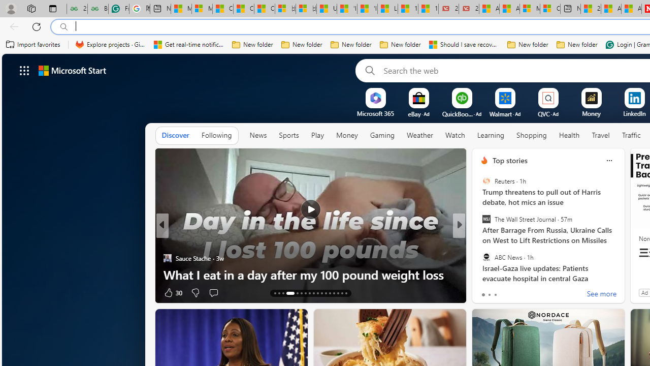  I want to click on 39 Like, so click(485, 292).